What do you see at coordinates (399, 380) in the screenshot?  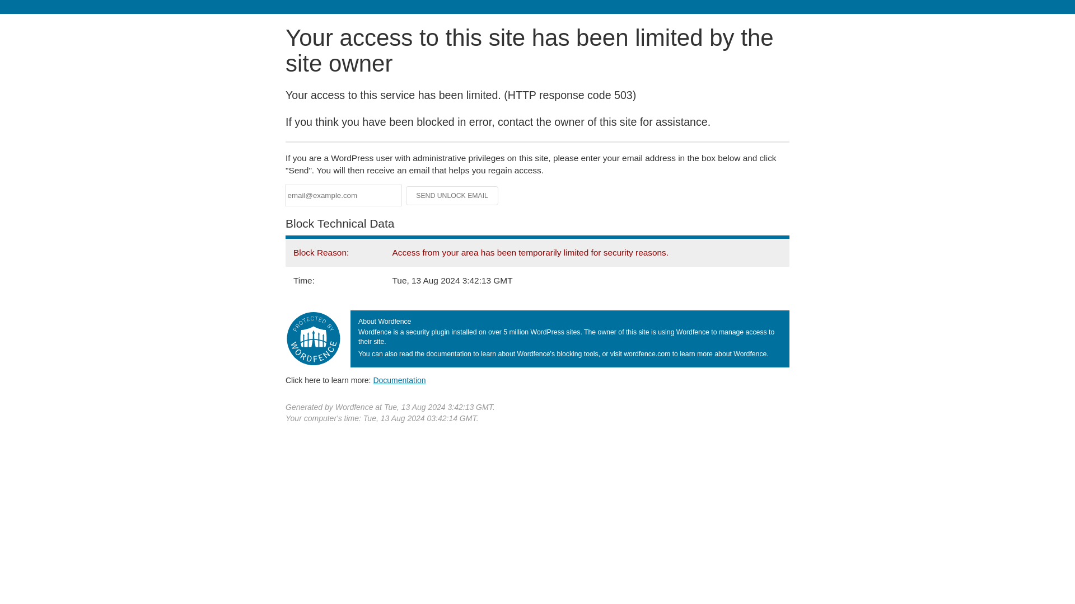 I see `Documentation` at bounding box center [399, 380].